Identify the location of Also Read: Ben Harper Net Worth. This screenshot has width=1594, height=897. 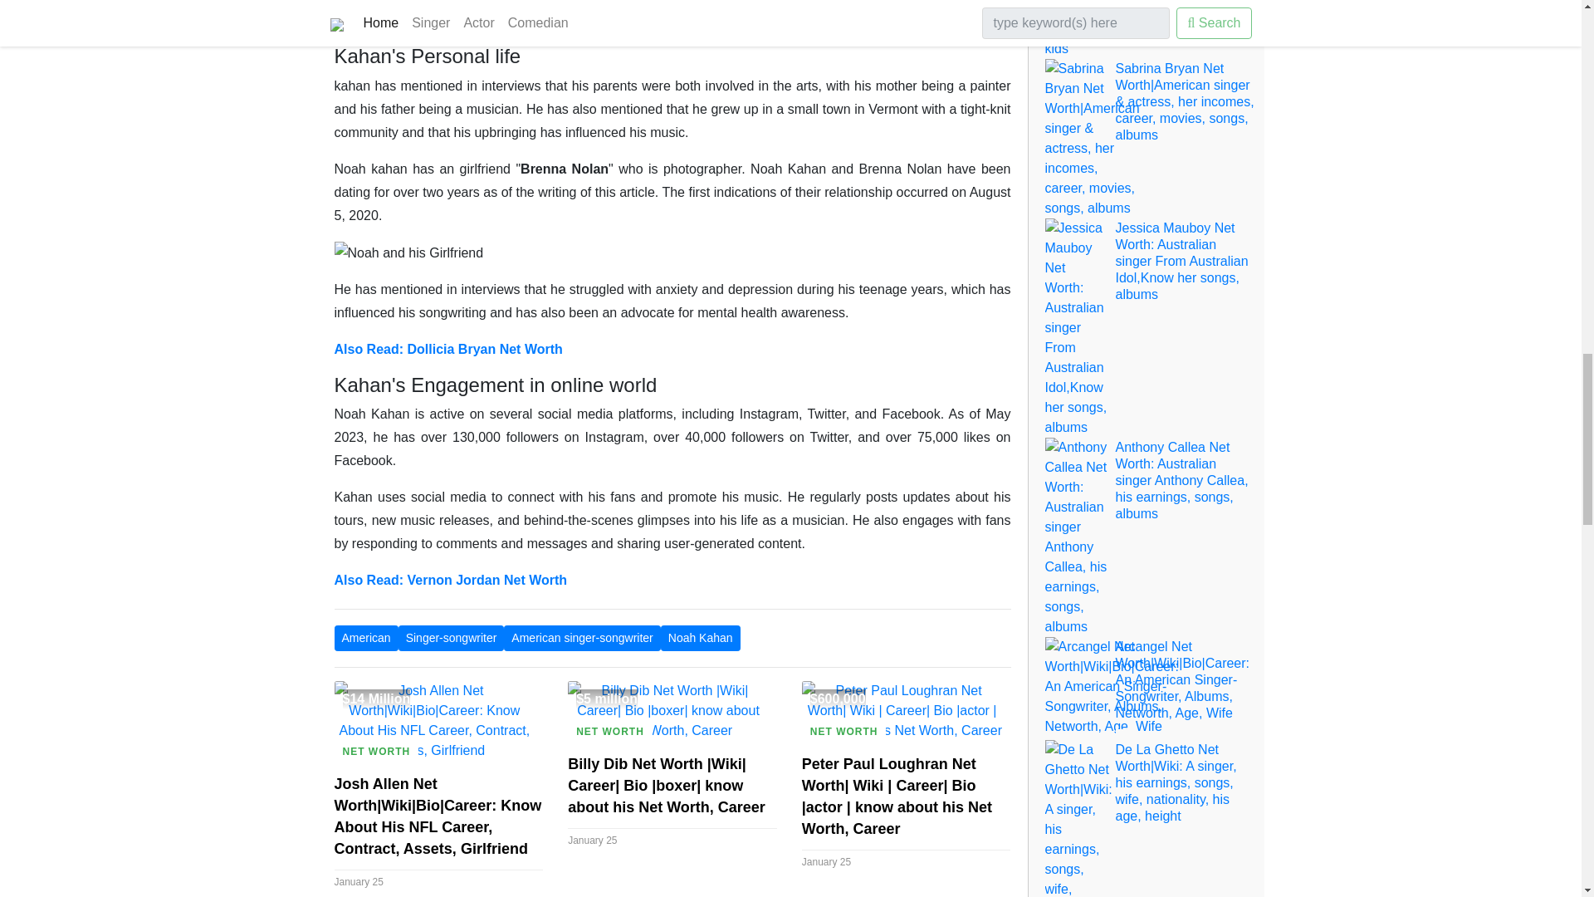
(438, 20).